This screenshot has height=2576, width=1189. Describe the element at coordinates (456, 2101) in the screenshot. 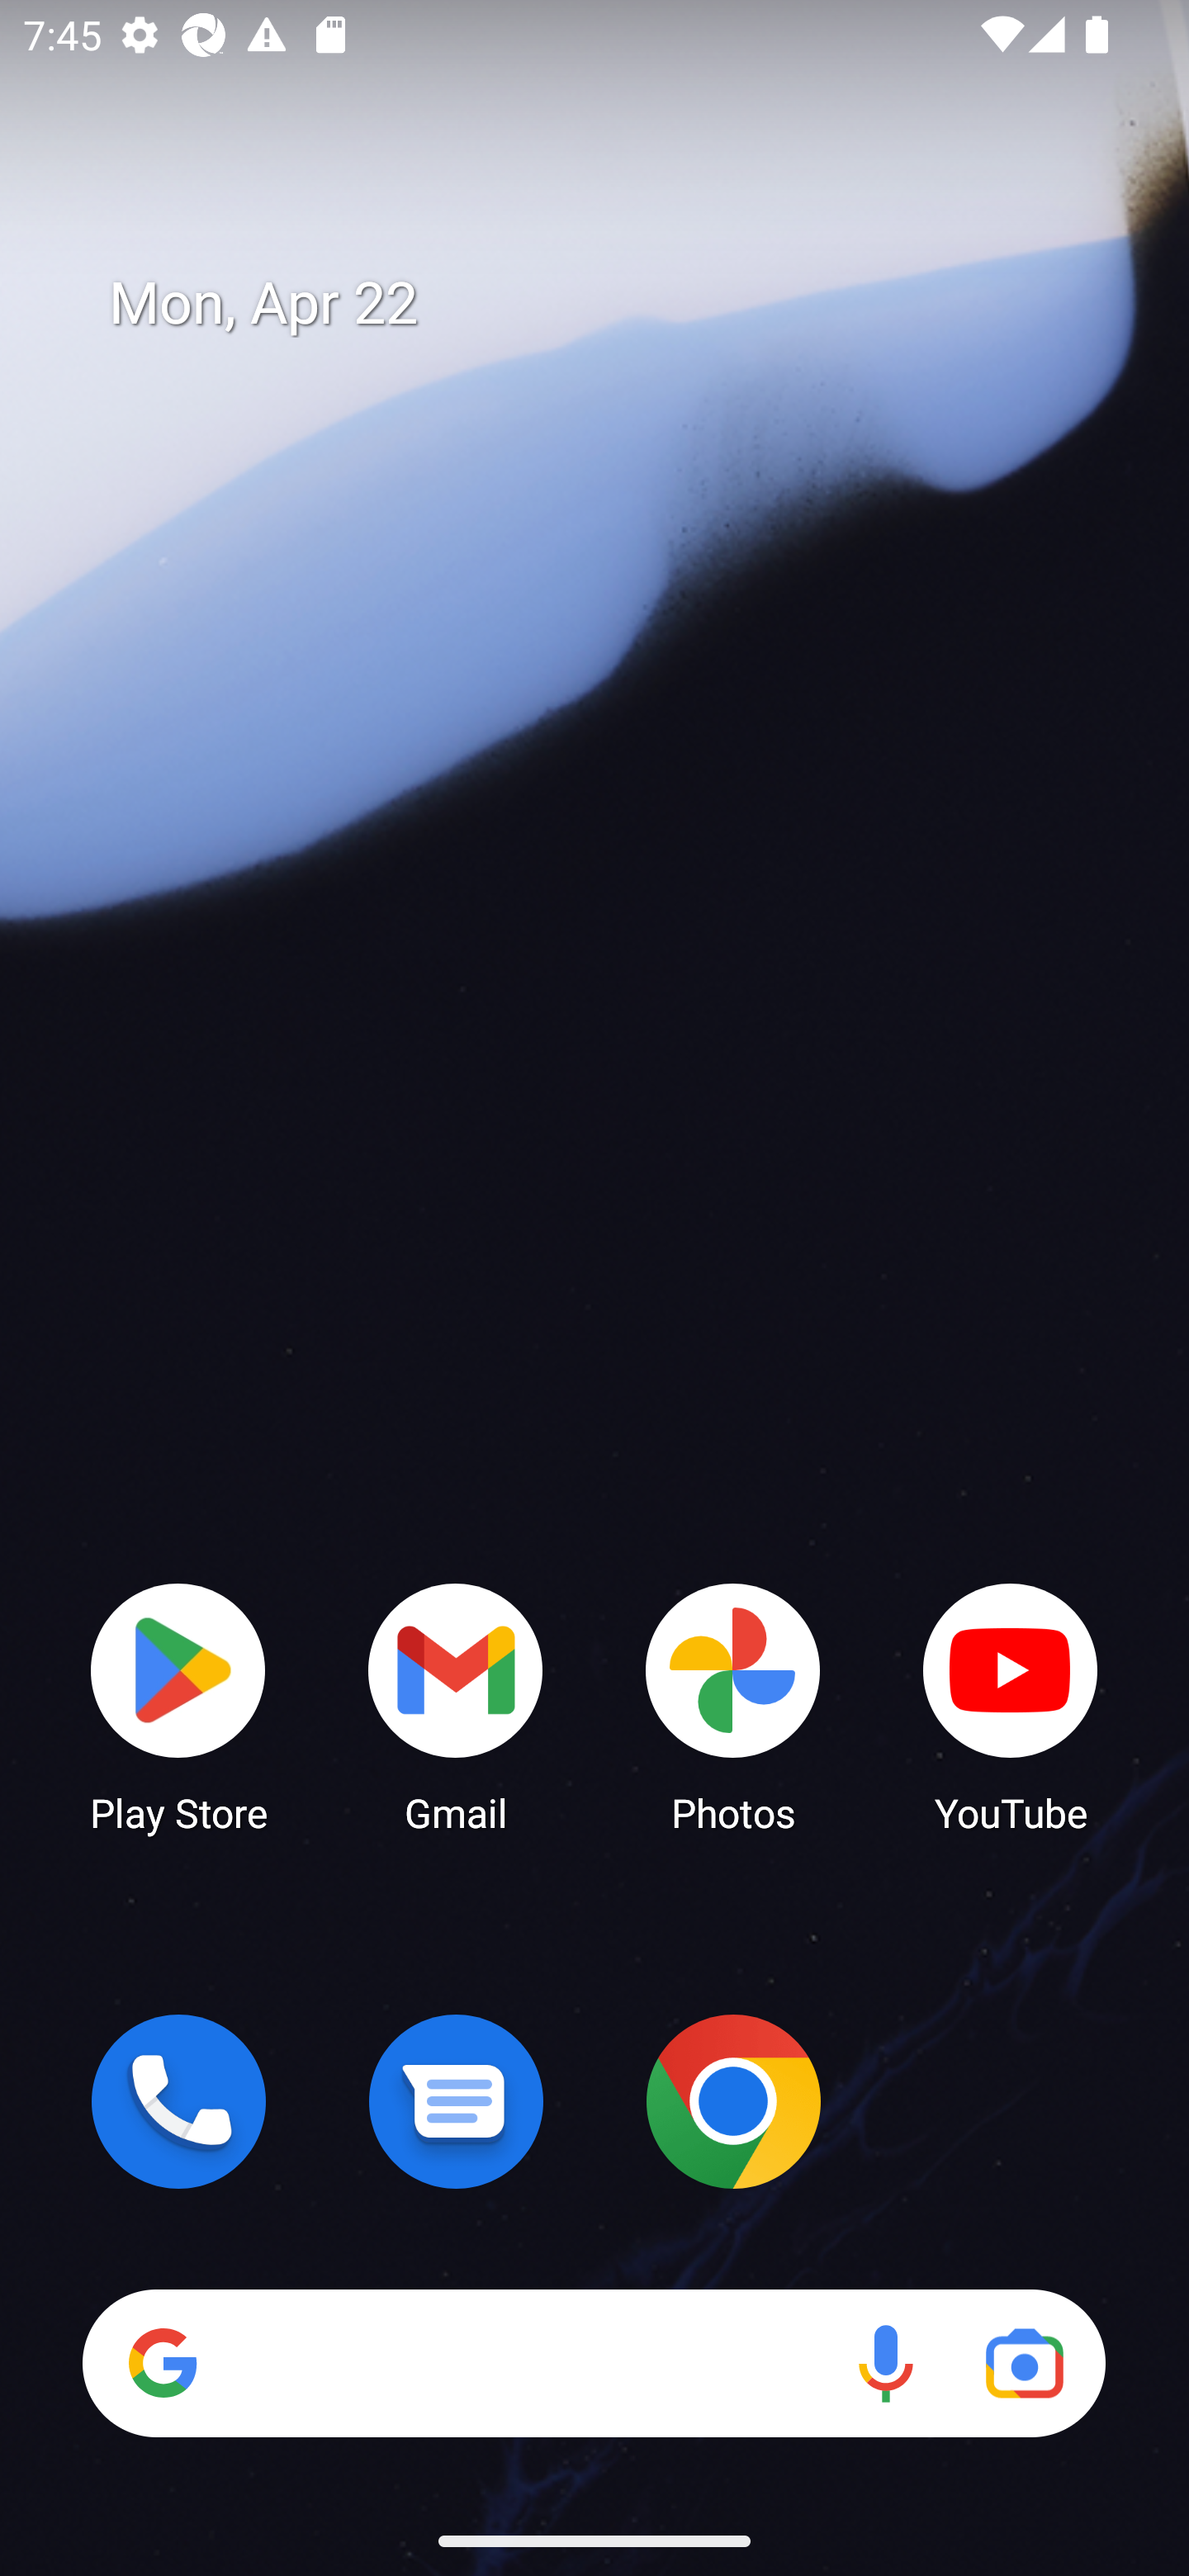

I see `Messages` at that location.